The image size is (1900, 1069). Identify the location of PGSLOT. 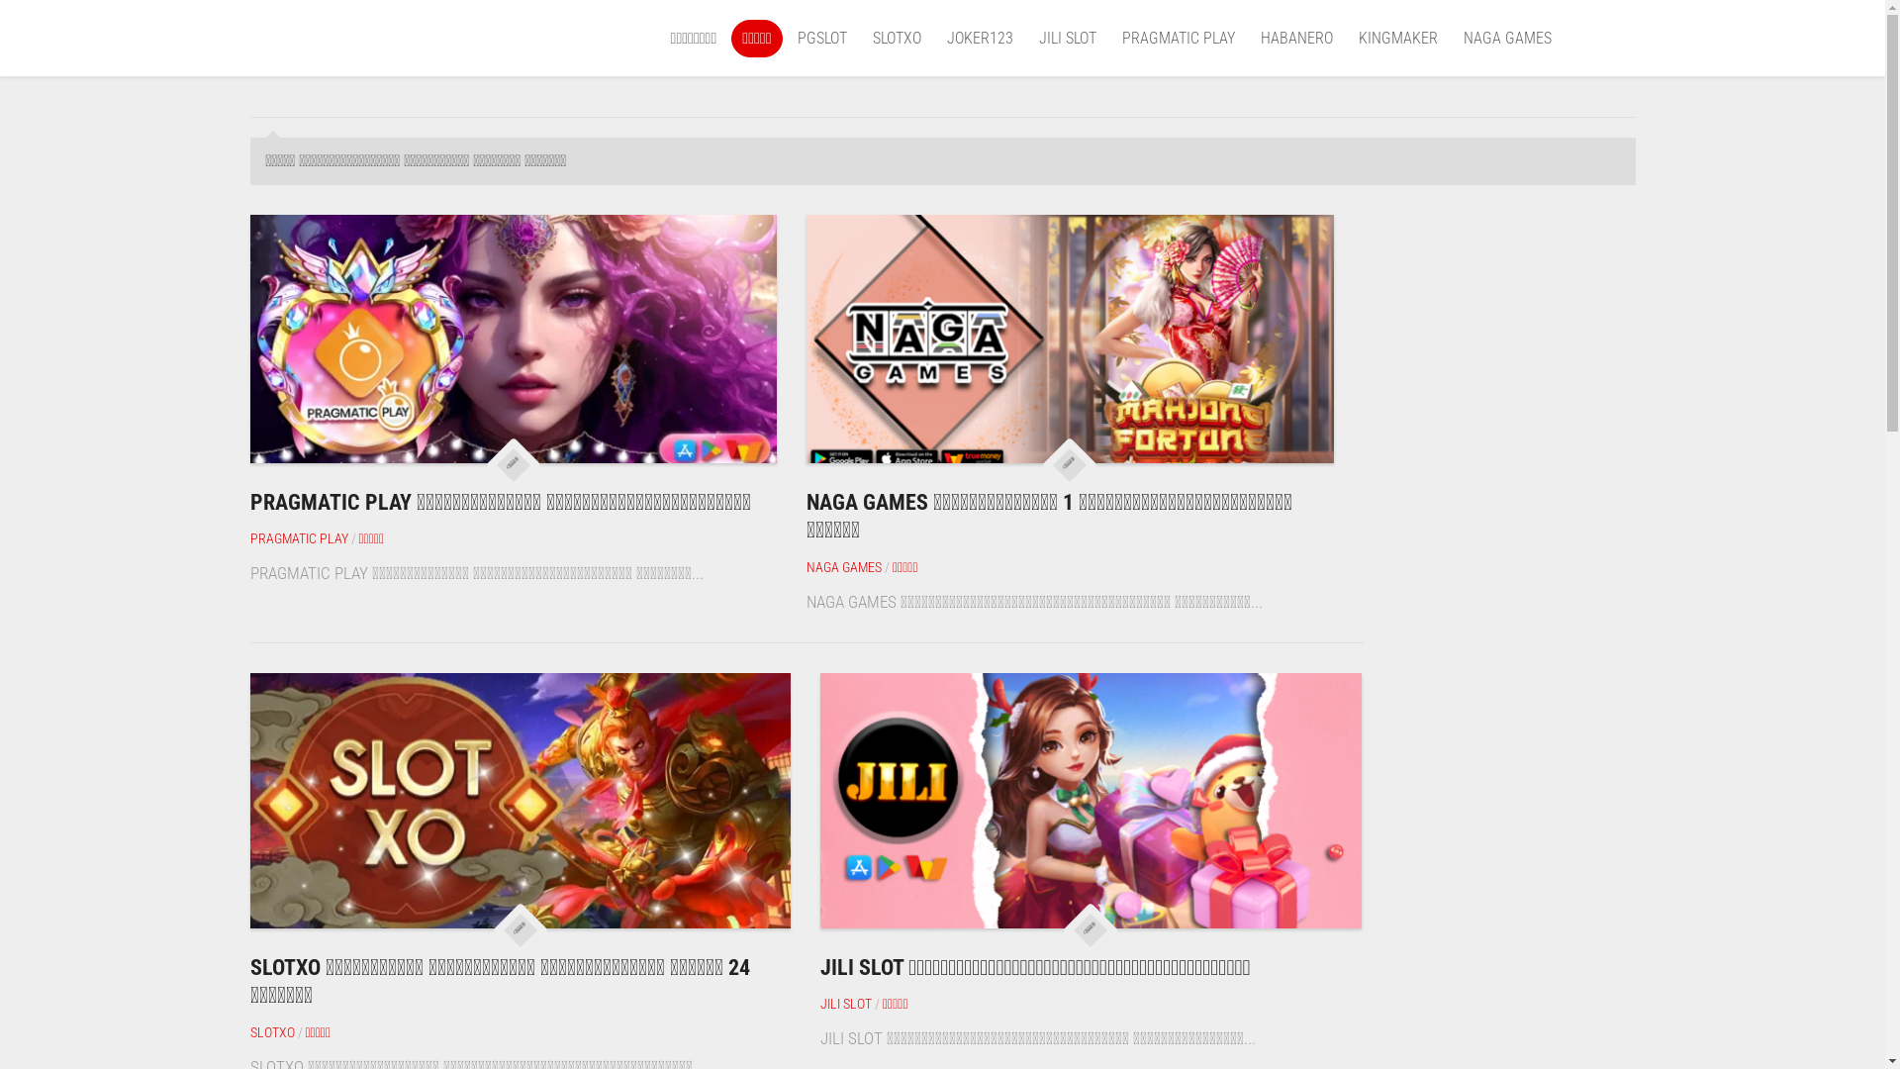
(822, 39).